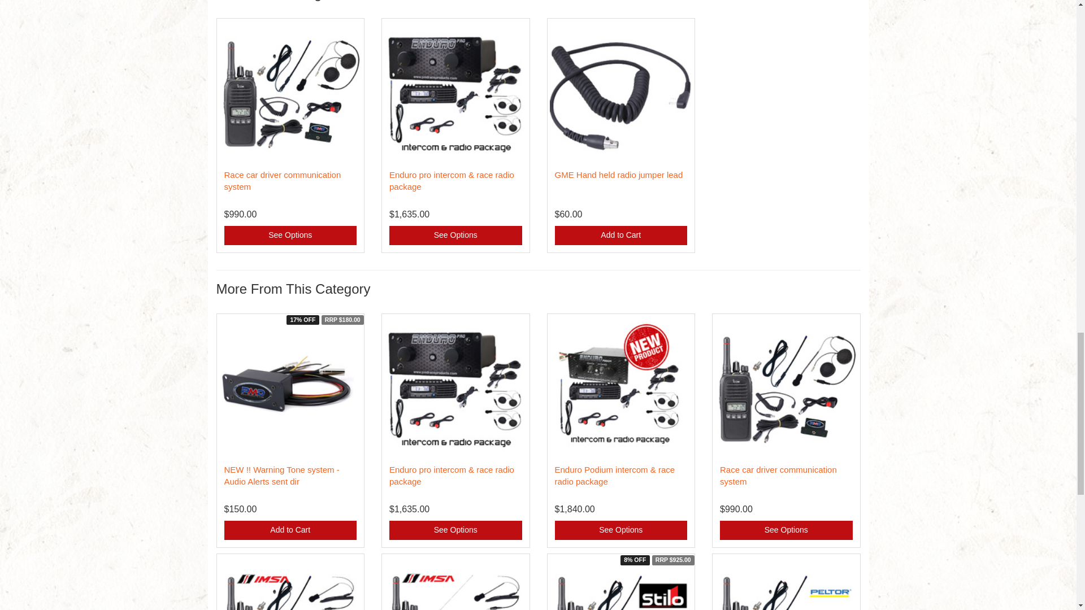  What do you see at coordinates (621, 530) in the screenshot?
I see `Buying Options` at bounding box center [621, 530].